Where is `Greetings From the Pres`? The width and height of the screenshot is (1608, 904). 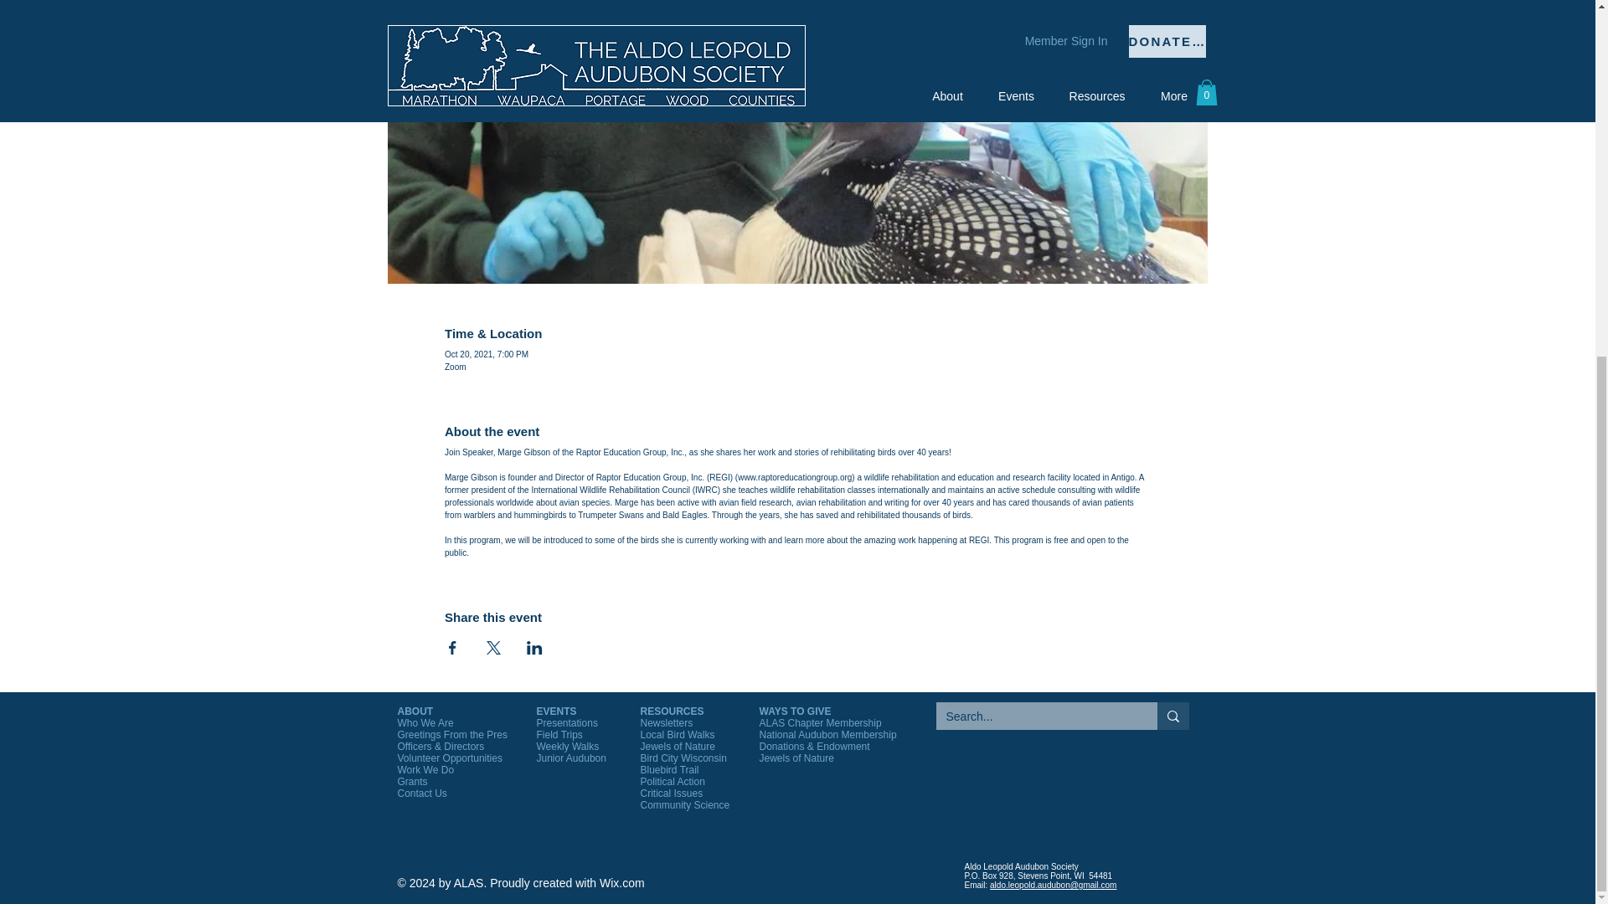 Greetings From the Pres is located at coordinates (451, 734).